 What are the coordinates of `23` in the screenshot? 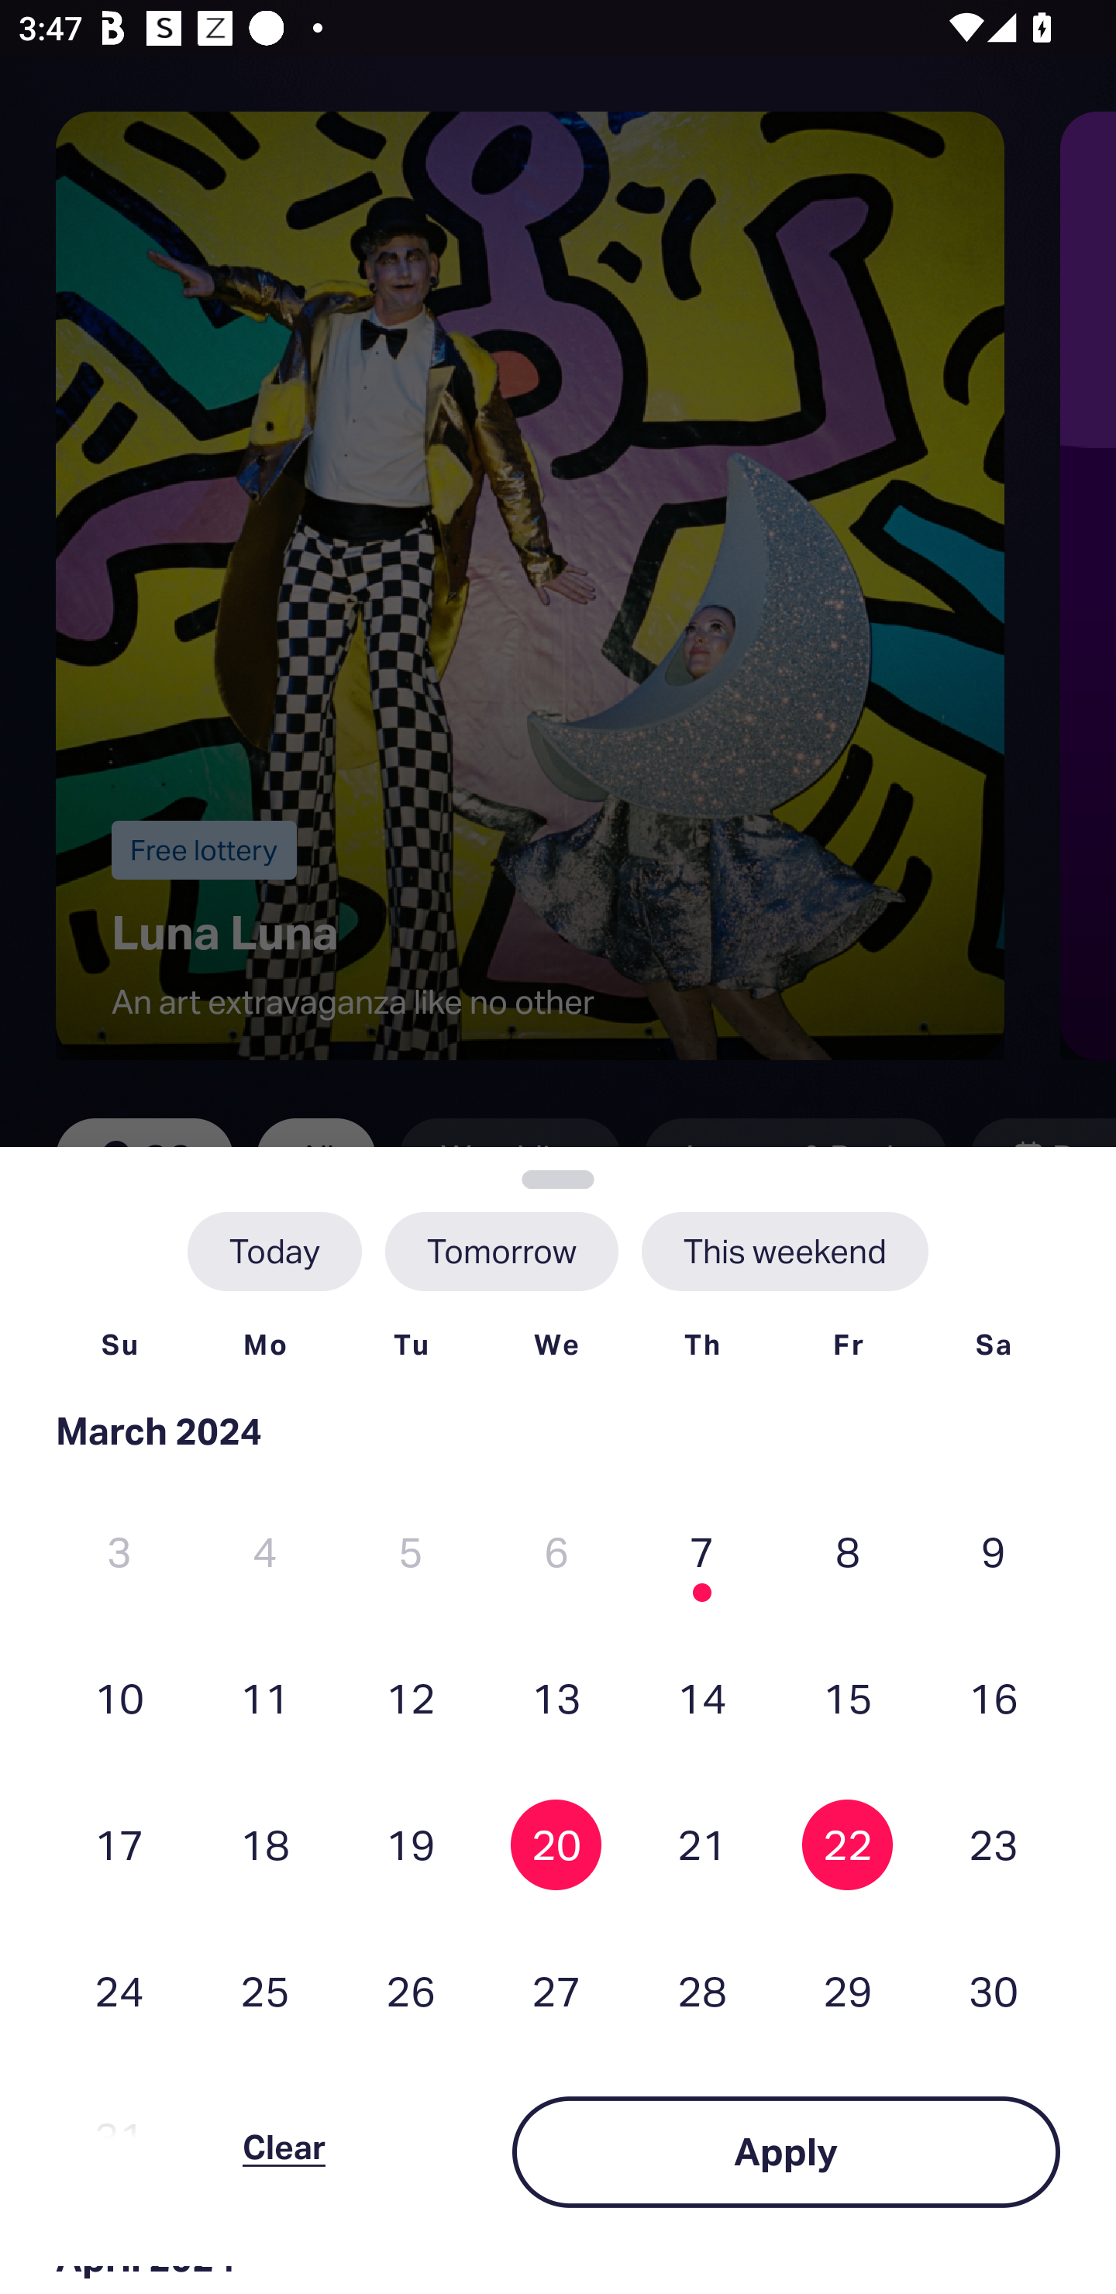 It's located at (993, 1844).